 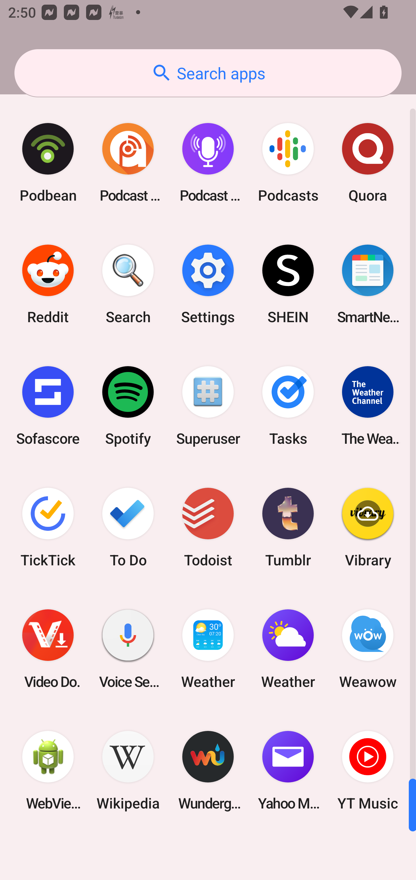 What do you see at coordinates (128, 527) in the screenshot?
I see `To Do` at bounding box center [128, 527].